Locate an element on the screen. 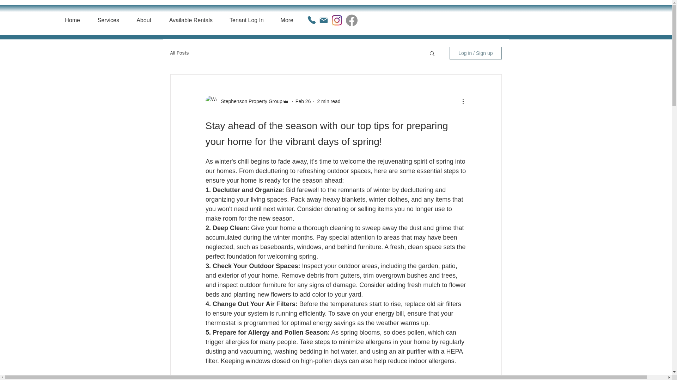  Facebook is located at coordinates (352, 20).